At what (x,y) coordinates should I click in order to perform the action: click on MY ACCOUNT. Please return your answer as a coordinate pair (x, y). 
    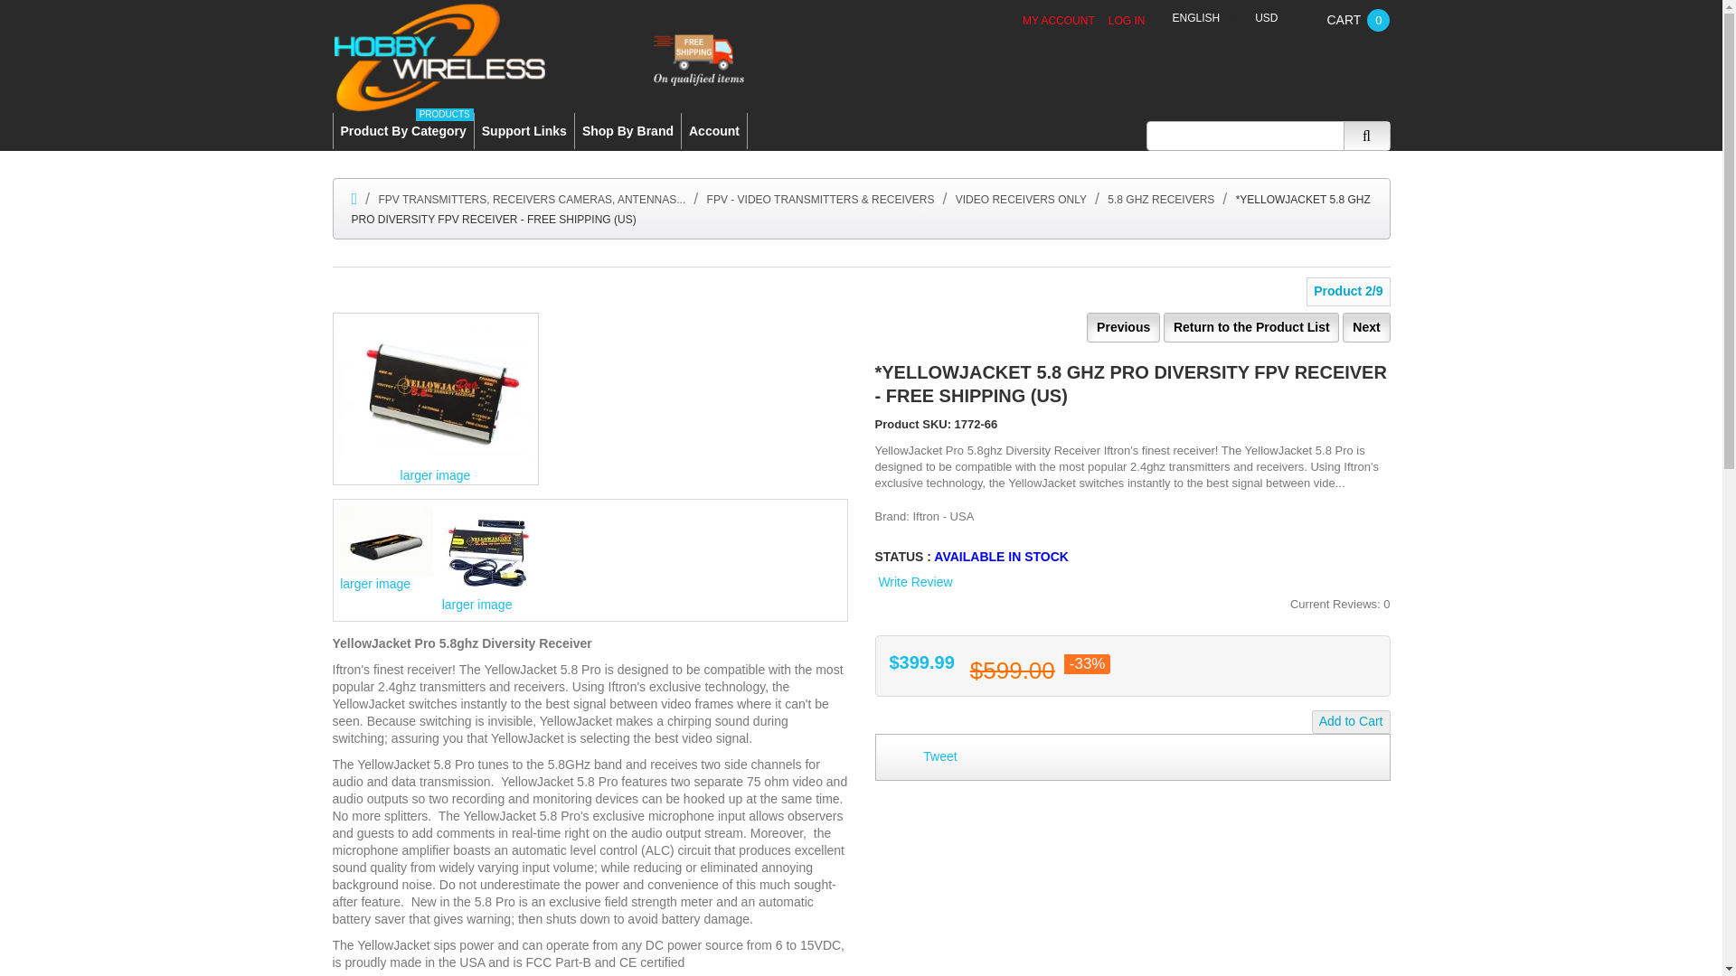
    Looking at the image, I should click on (1351, 722).